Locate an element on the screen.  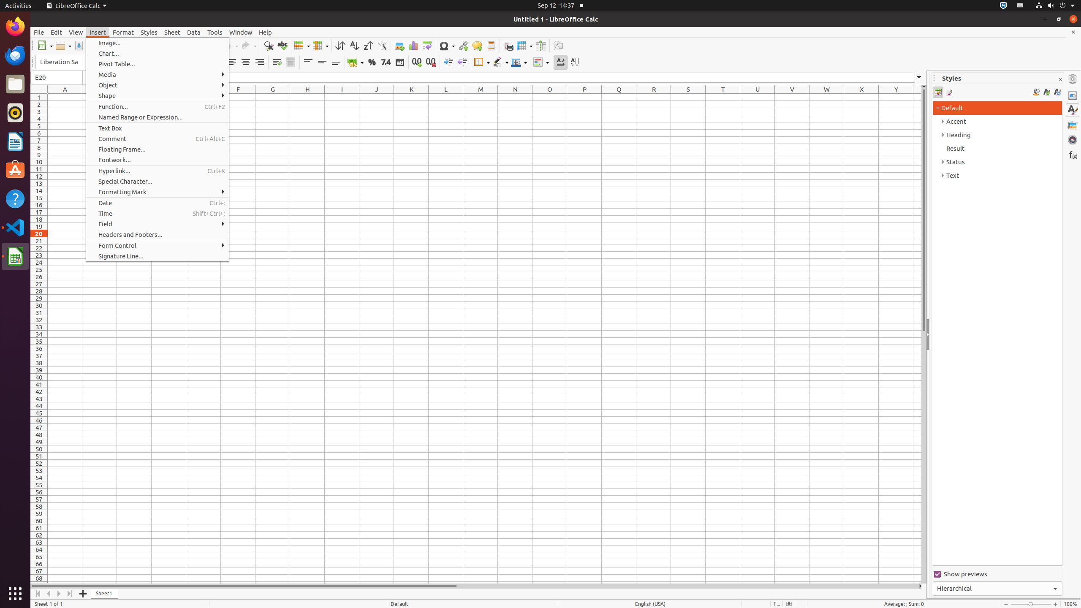
Chart... is located at coordinates (158, 53).